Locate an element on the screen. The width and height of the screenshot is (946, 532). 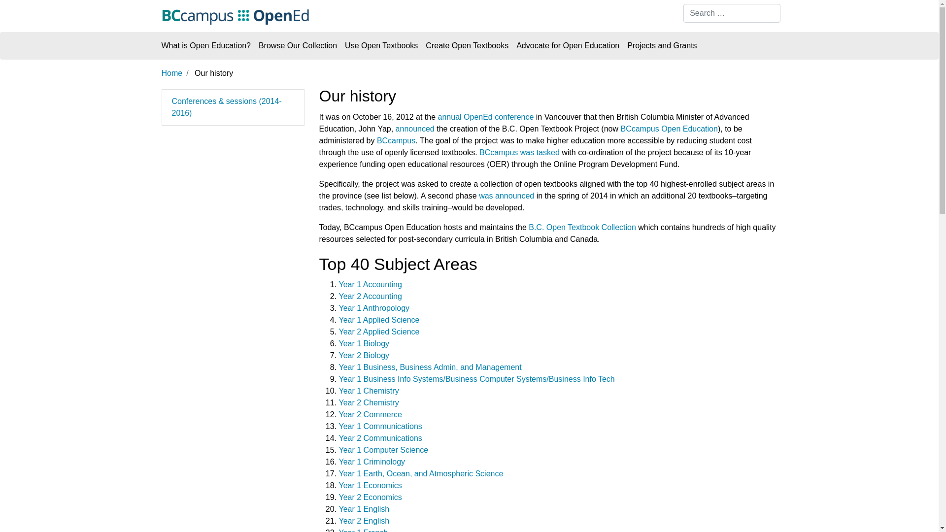
Year 2 Biology is located at coordinates (365, 356).